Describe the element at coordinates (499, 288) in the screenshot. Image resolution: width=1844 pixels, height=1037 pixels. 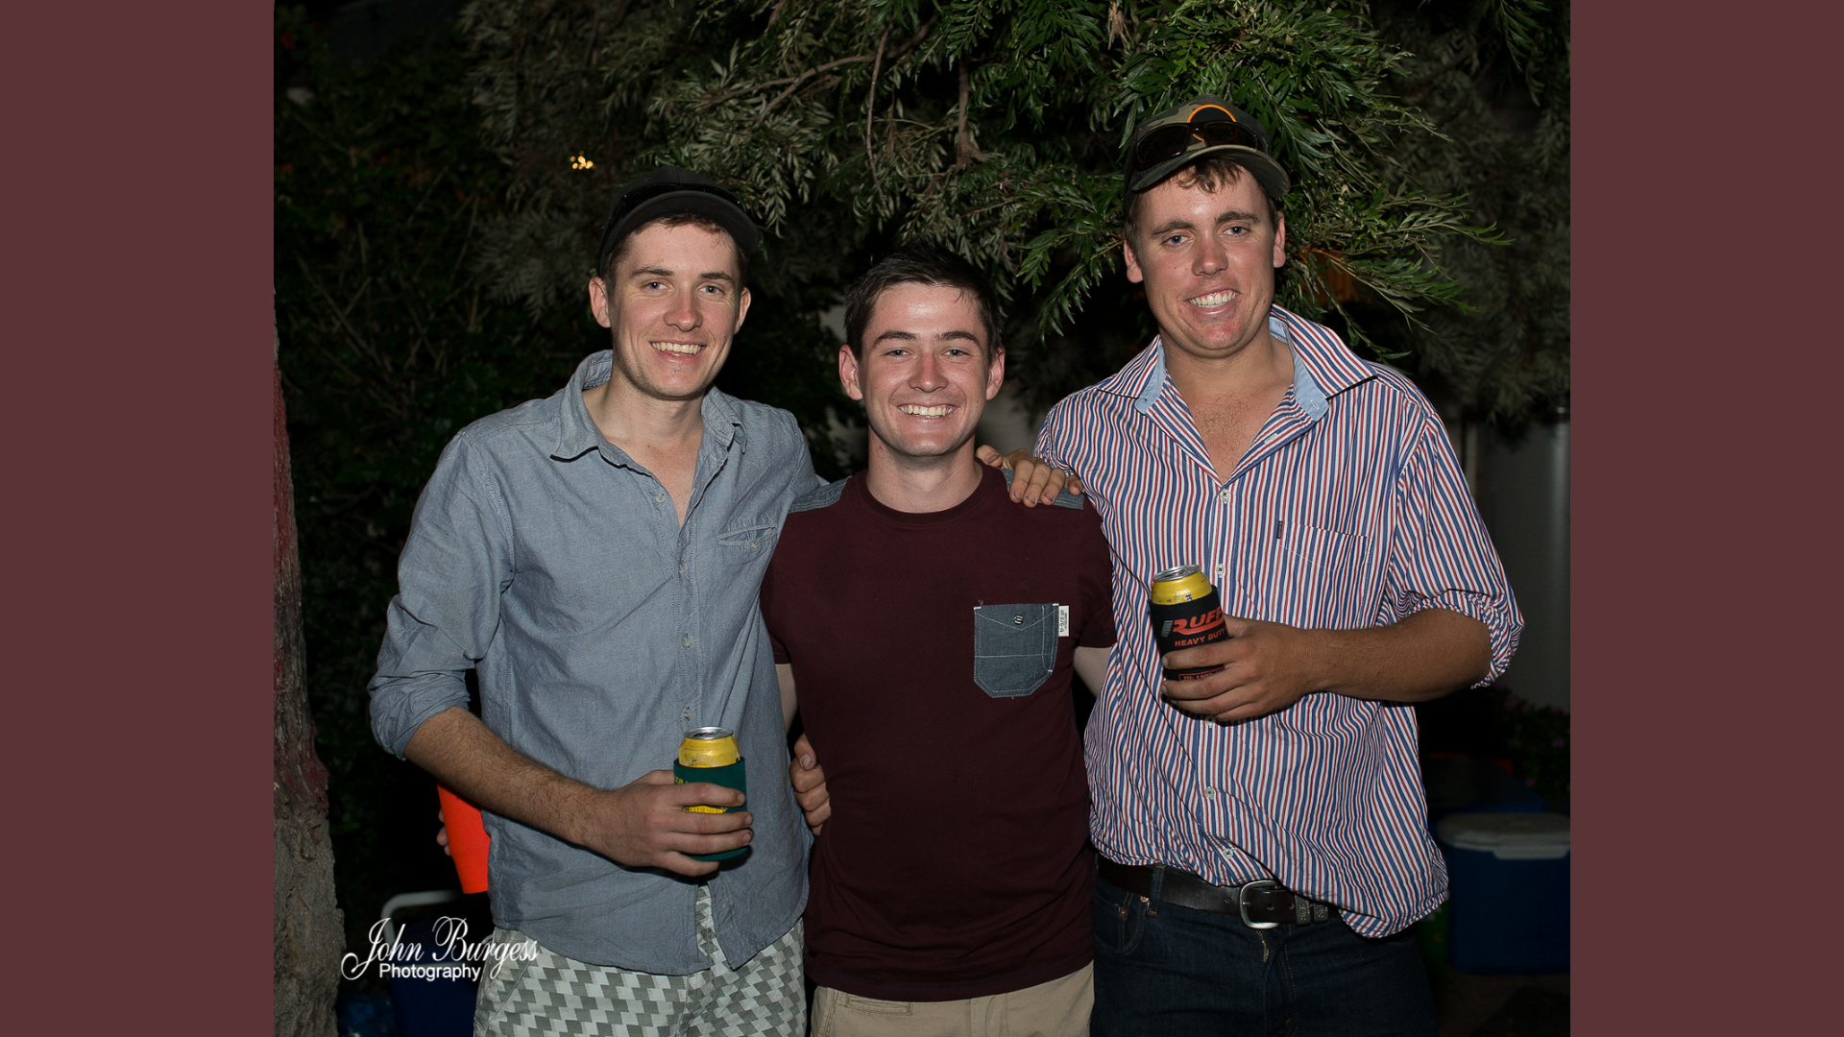
I see `WEDDINGS` at that location.